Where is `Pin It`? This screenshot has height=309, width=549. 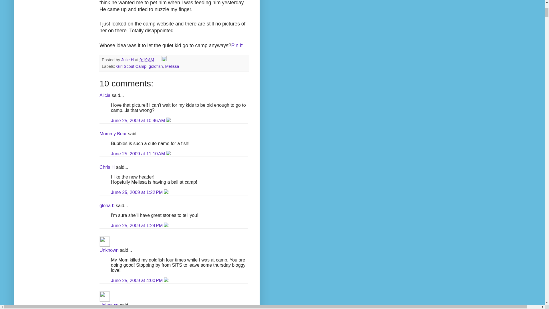 Pin It is located at coordinates (237, 45).